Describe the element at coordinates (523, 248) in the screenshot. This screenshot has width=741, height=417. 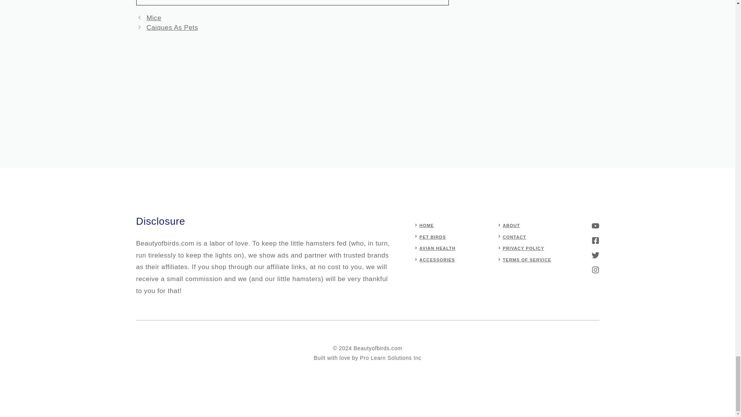
I see `PRIVACY POLICY` at that location.